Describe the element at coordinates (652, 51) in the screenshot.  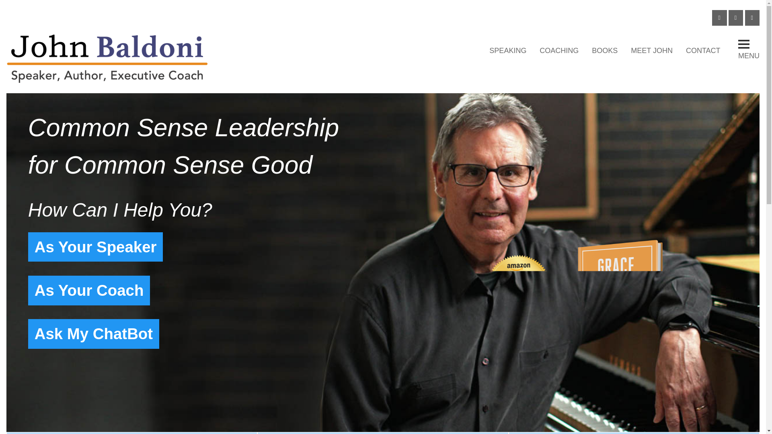
I see `MEET JOHN` at that location.